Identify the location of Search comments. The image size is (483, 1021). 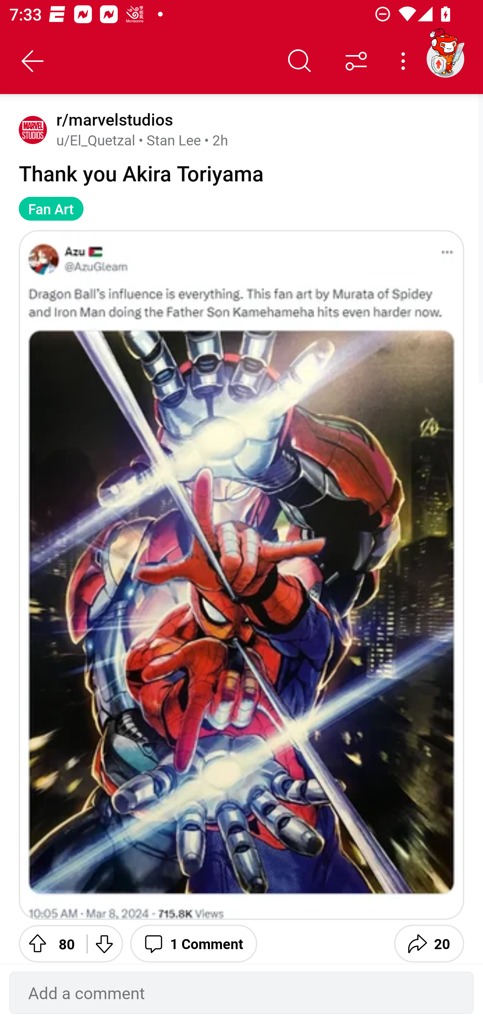
(300, 61).